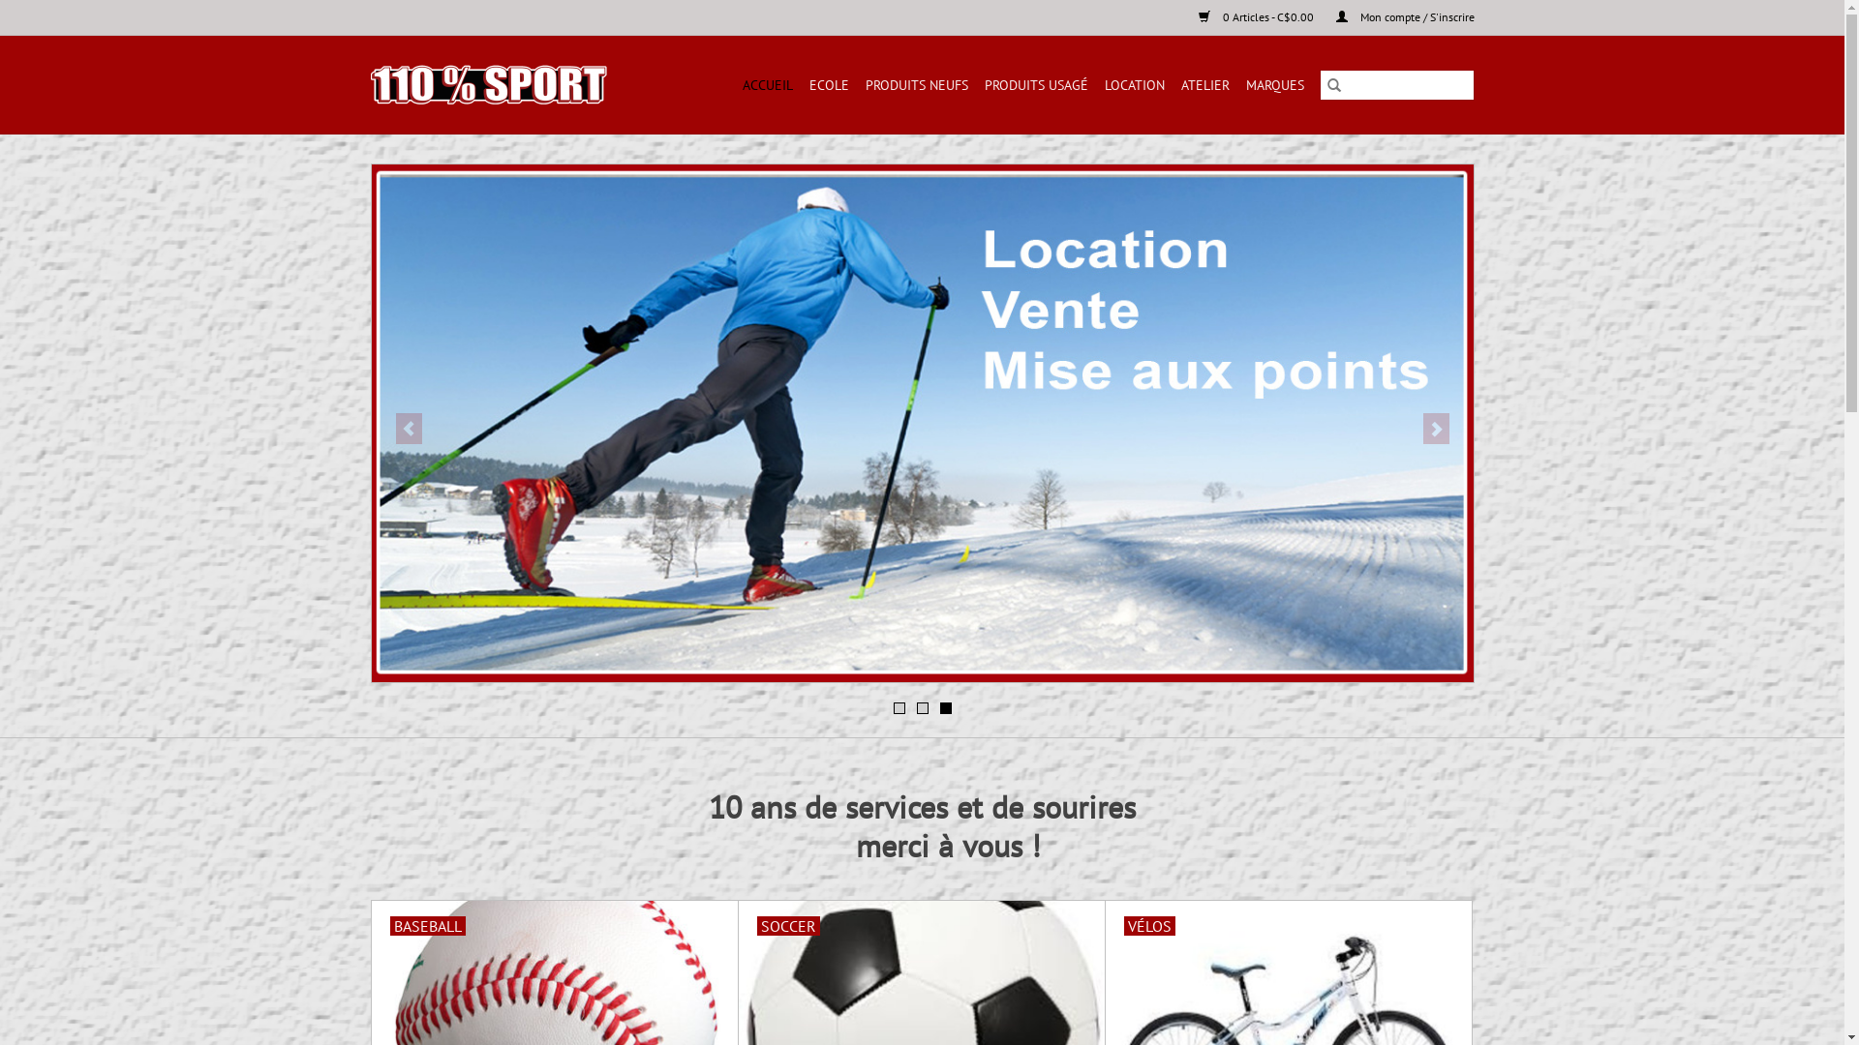 Image resolution: width=1859 pixels, height=1045 pixels. Describe the element at coordinates (1396, 17) in the screenshot. I see `Mon compte / S'inscrire` at that location.